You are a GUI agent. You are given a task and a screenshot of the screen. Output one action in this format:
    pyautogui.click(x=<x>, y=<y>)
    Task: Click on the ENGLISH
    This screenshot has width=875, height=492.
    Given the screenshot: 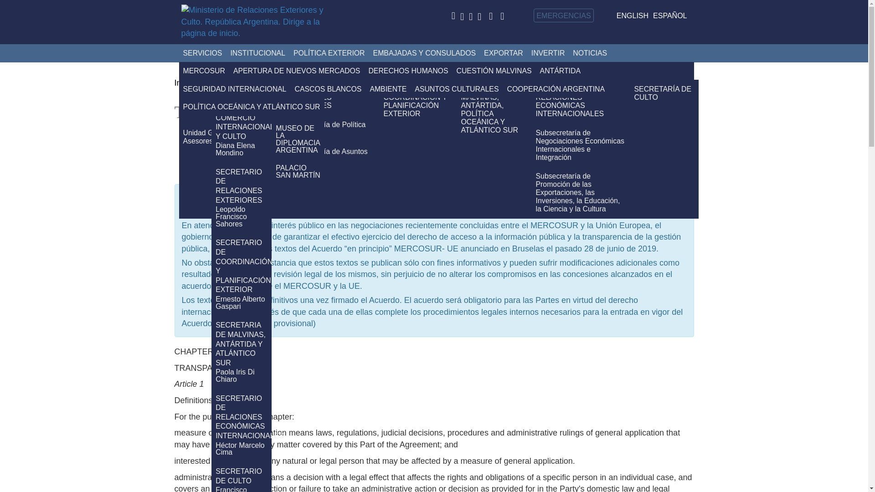 What is the action you would take?
    pyautogui.click(x=633, y=15)
    